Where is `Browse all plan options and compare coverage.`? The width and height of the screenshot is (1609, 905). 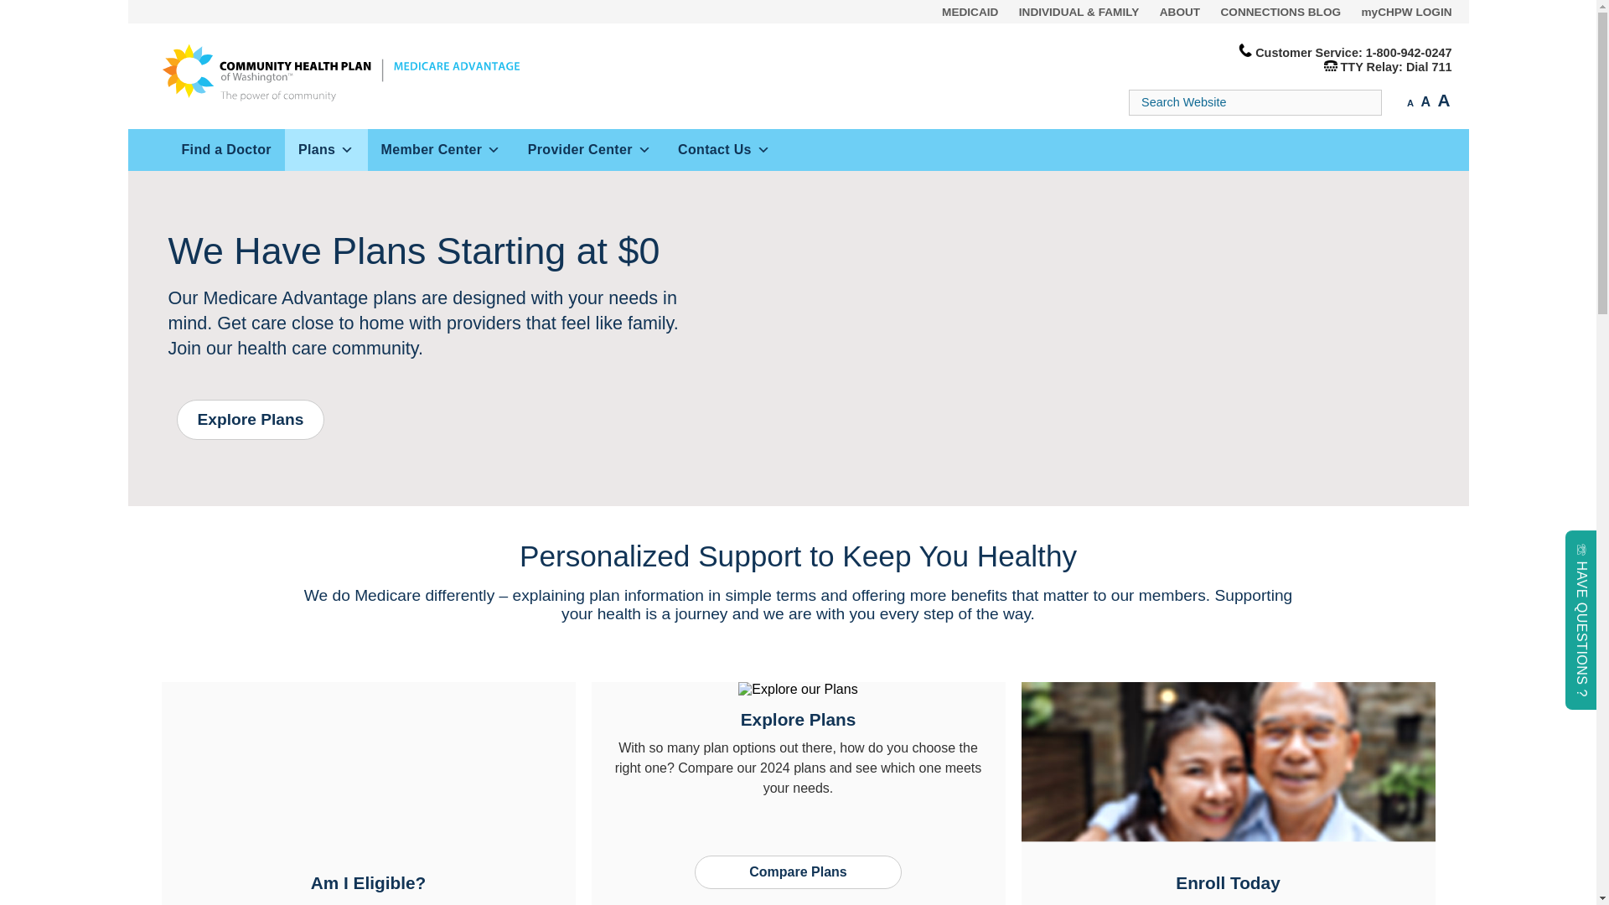 Browse all plan options and compare coverage. is located at coordinates (799, 871).